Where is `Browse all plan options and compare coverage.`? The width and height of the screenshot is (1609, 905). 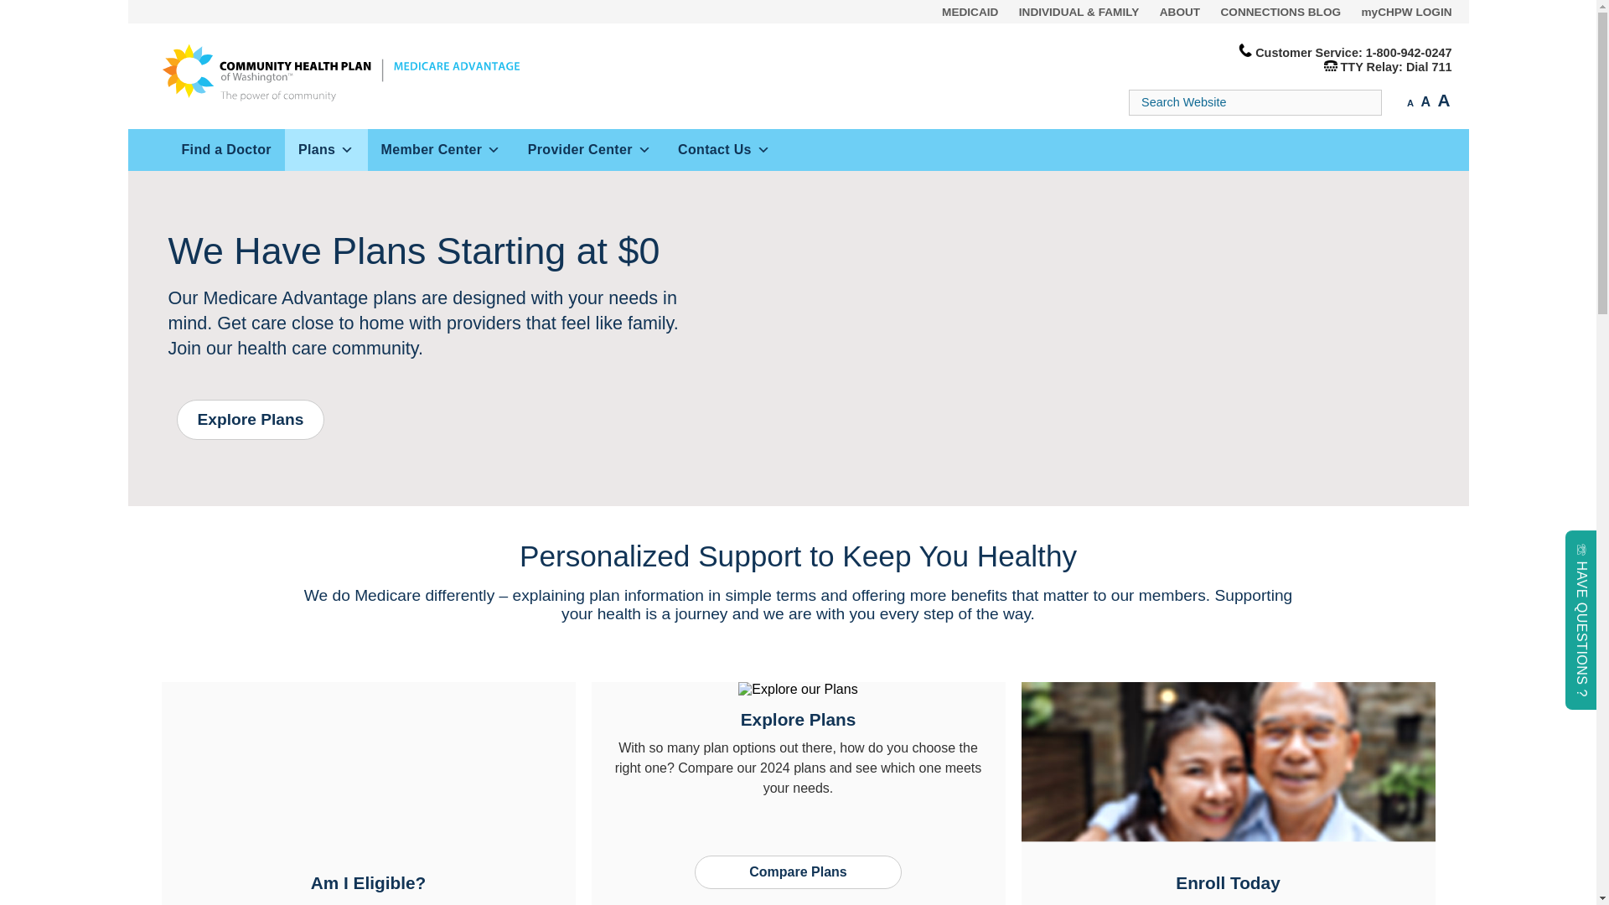 Browse all plan options and compare coverage. is located at coordinates (799, 871).